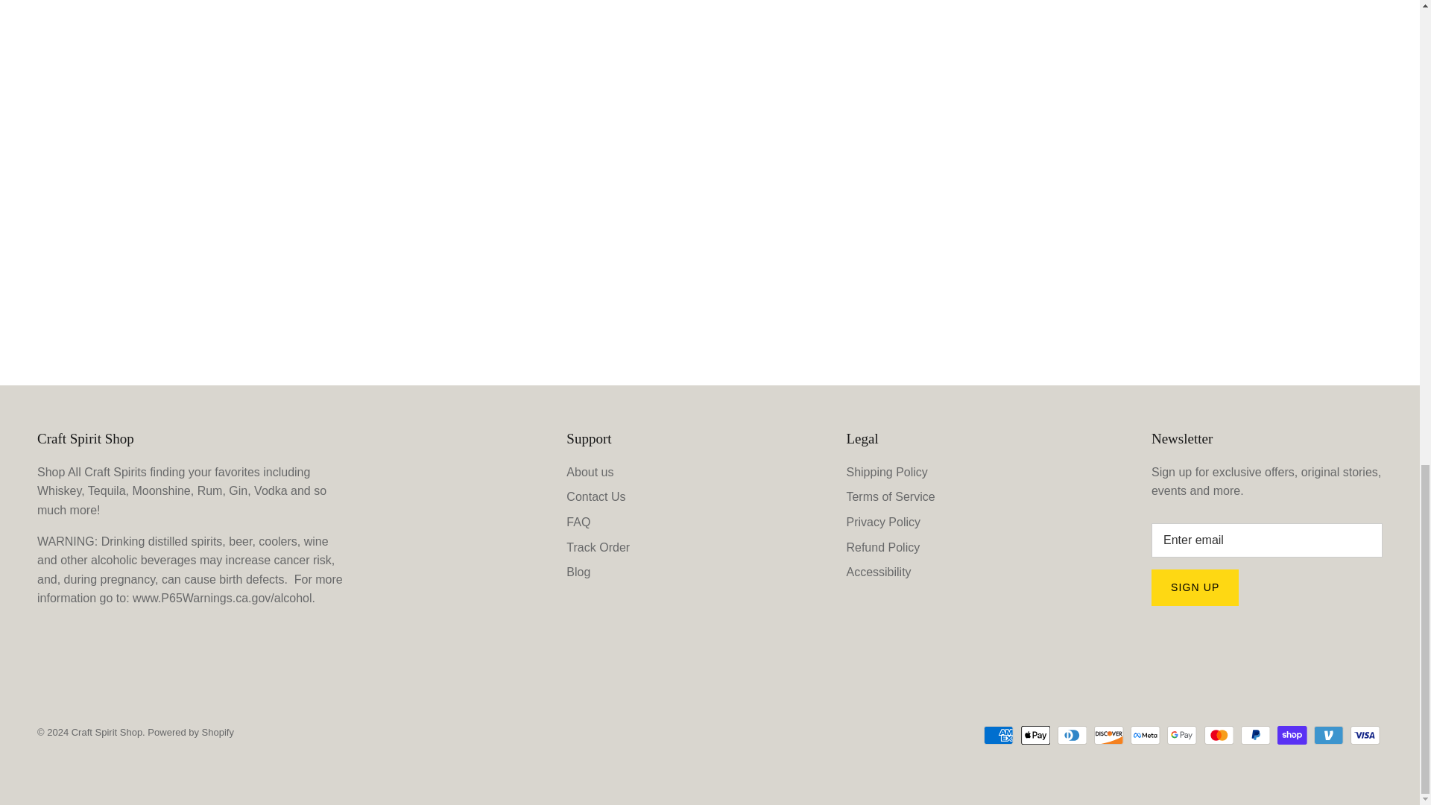 The image size is (1431, 805). I want to click on Diners Club, so click(1072, 735).